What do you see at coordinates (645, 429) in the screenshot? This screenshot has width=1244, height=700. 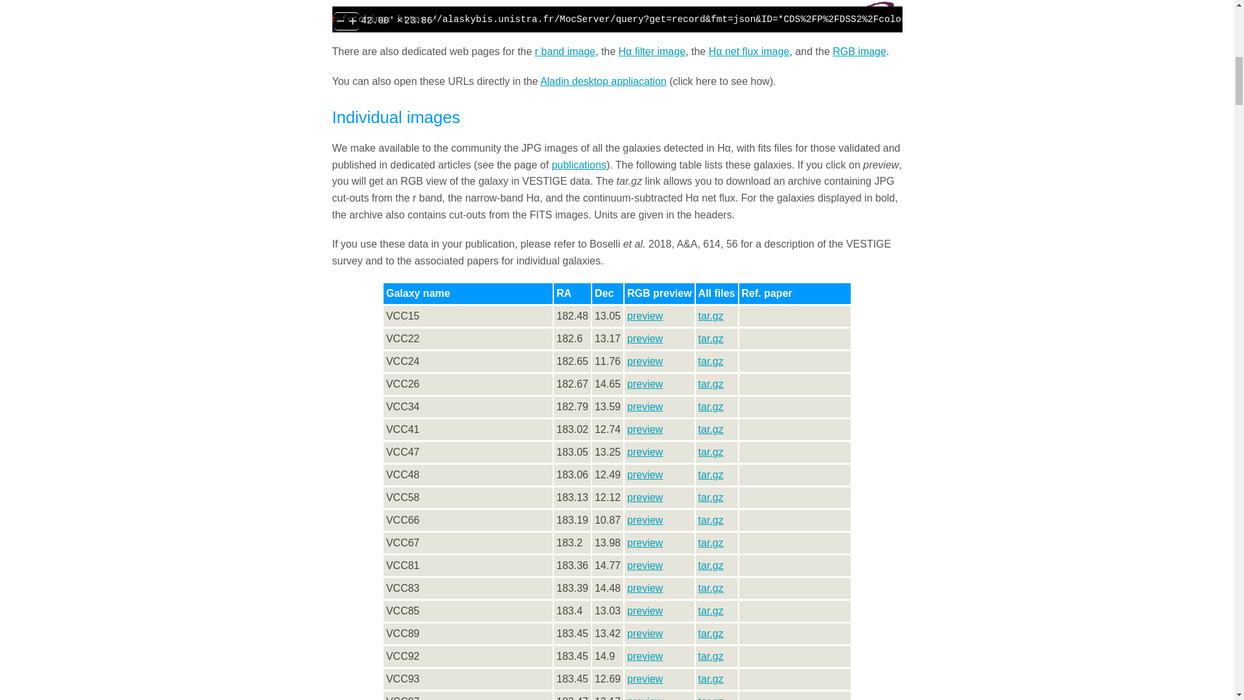 I see `preview` at bounding box center [645, 429].